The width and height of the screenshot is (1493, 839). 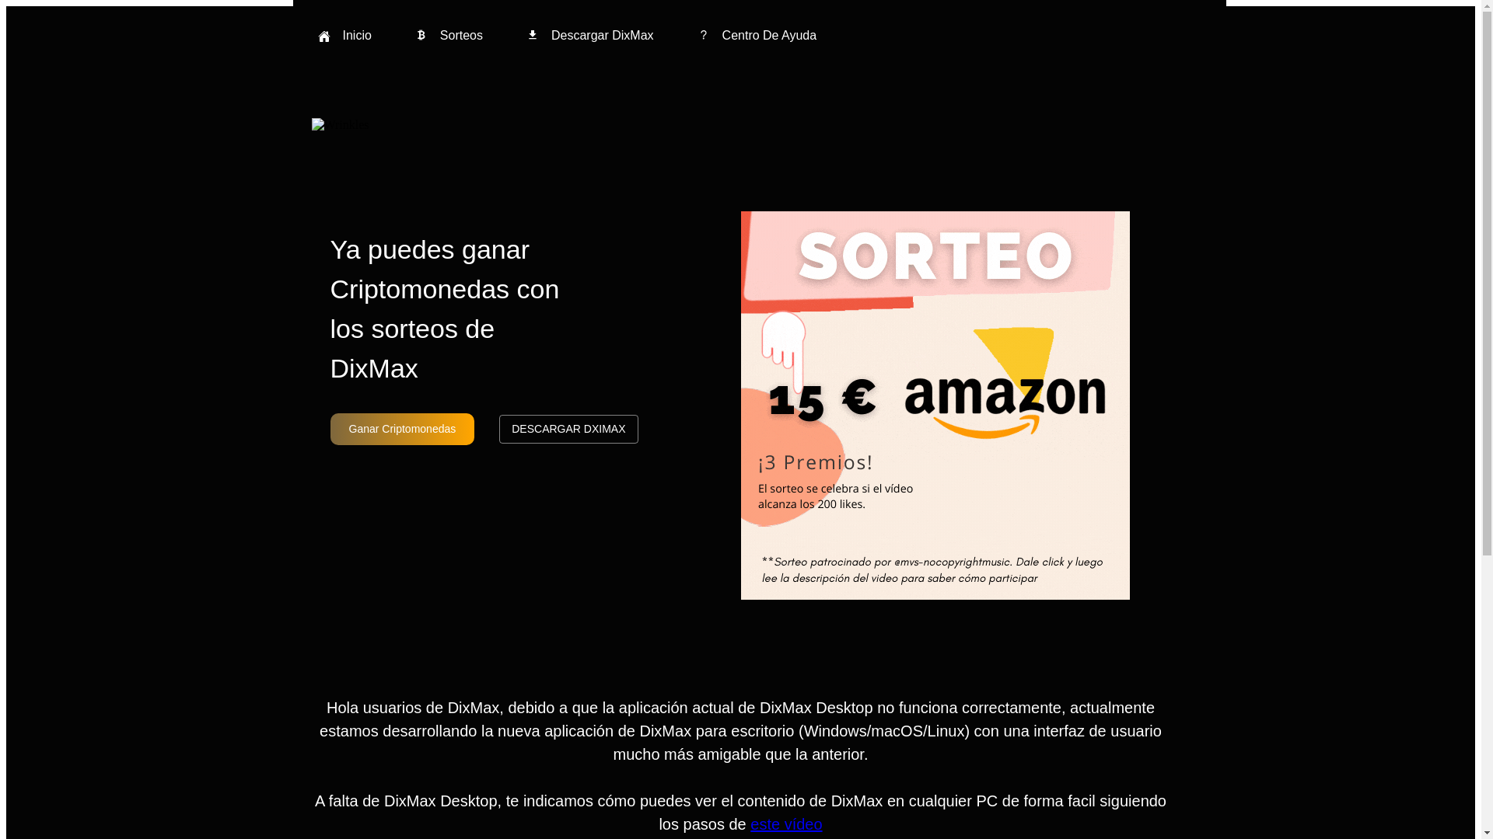 What do you see at coordinates (568, 429) in the screenshot?
I see `DESCARGAR DXIMAX` at bounding box center [568, 429].